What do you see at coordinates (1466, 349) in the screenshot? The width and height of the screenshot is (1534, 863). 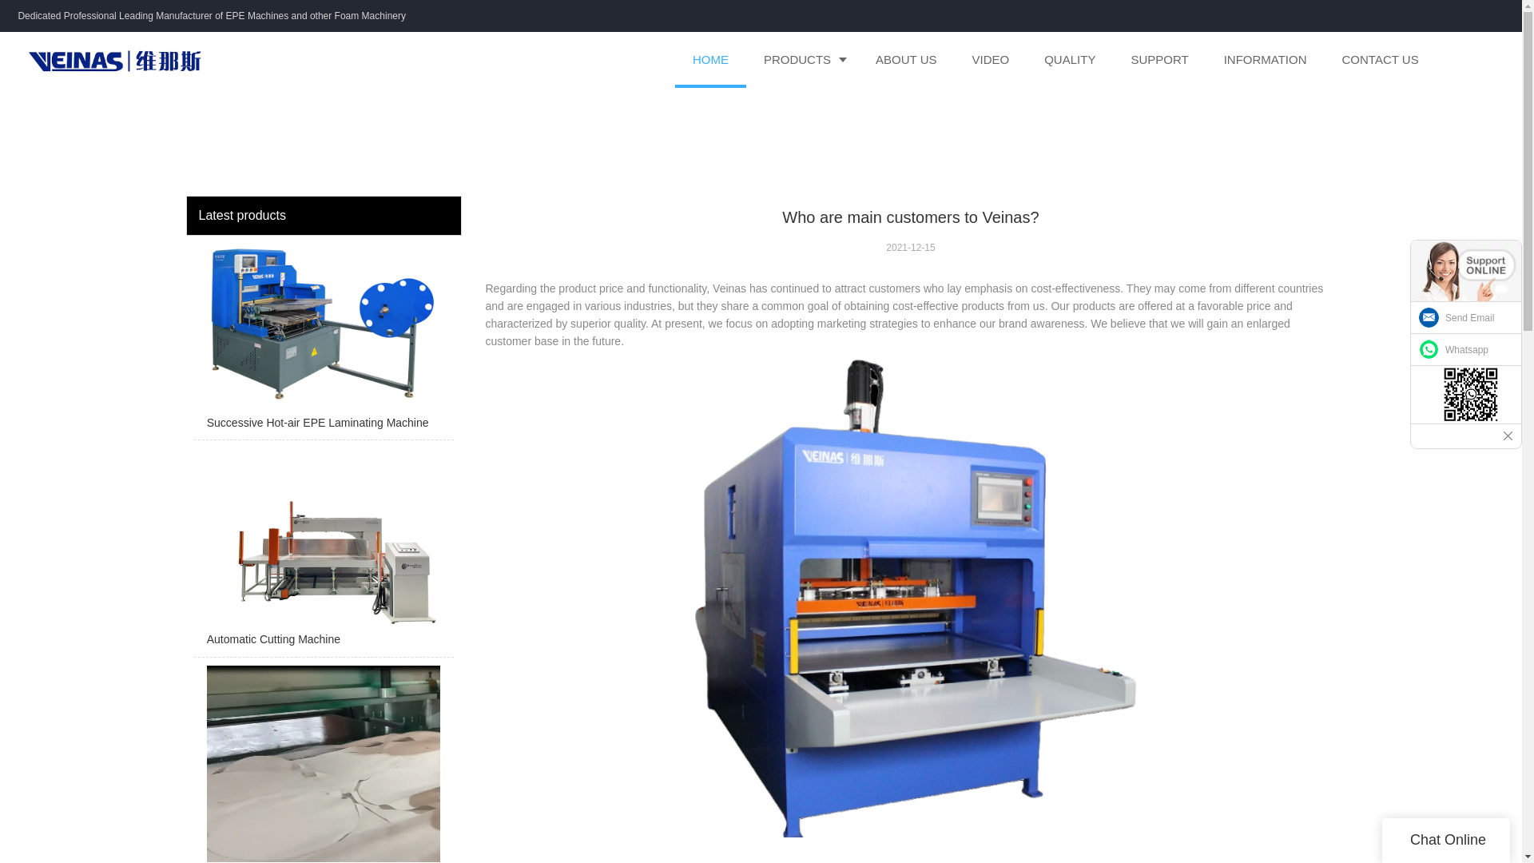 I see `Whatsapp` at bounding box center [1466, 349].